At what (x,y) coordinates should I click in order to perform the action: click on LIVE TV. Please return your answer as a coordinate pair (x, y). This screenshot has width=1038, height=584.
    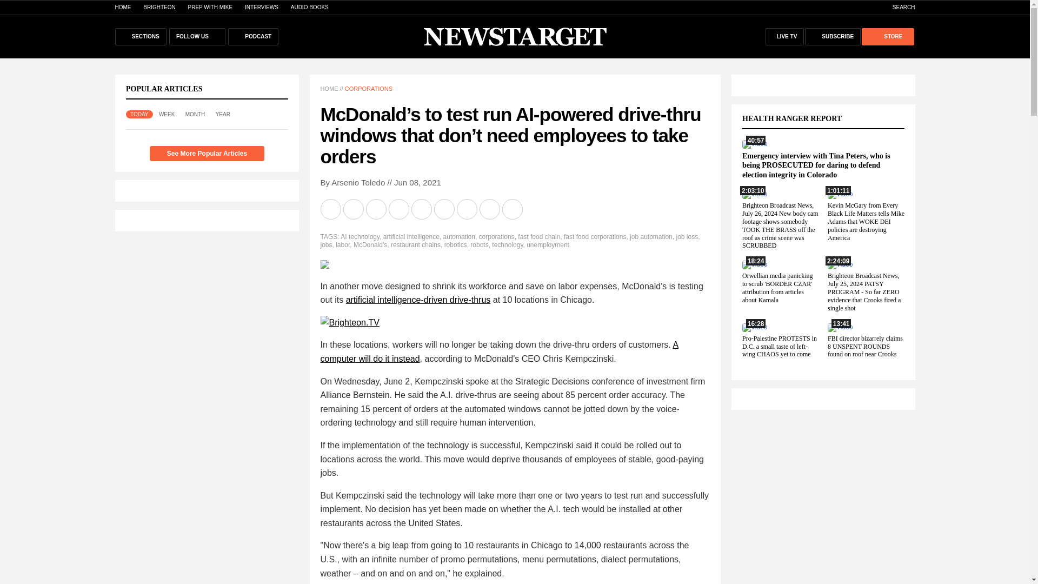
    Looking at the image, I should click on (785, 37).